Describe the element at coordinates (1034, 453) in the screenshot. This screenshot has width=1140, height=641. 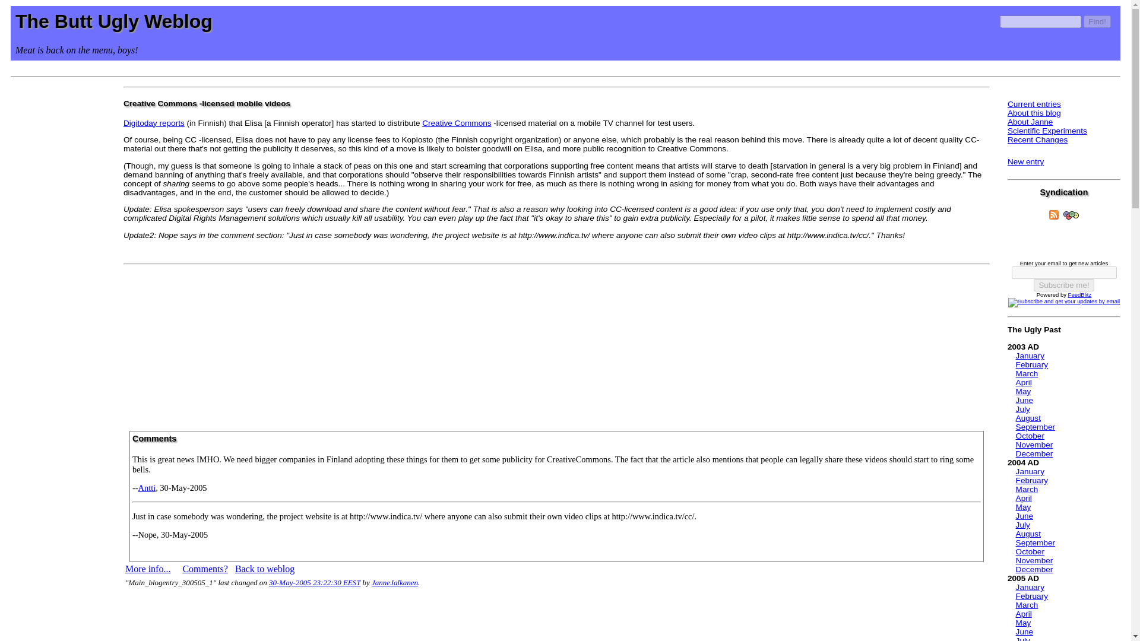
I see `December` at that location.